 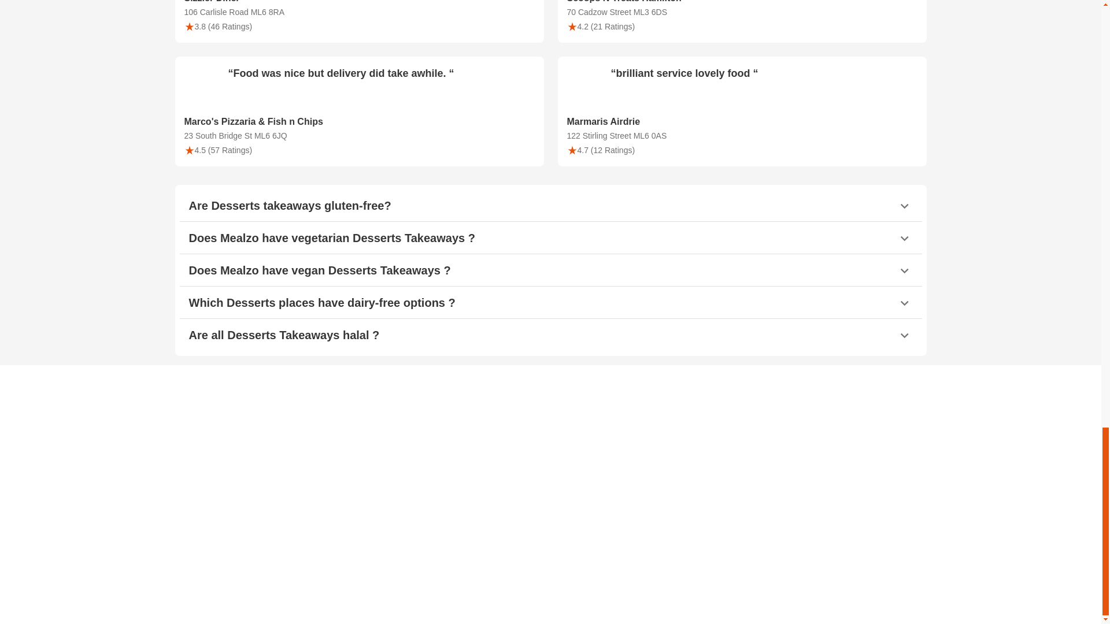 What do you see at coordinates (358, 2) in the screenshot?
I see `Sizzler Diner` at bounding box center [358, 2].